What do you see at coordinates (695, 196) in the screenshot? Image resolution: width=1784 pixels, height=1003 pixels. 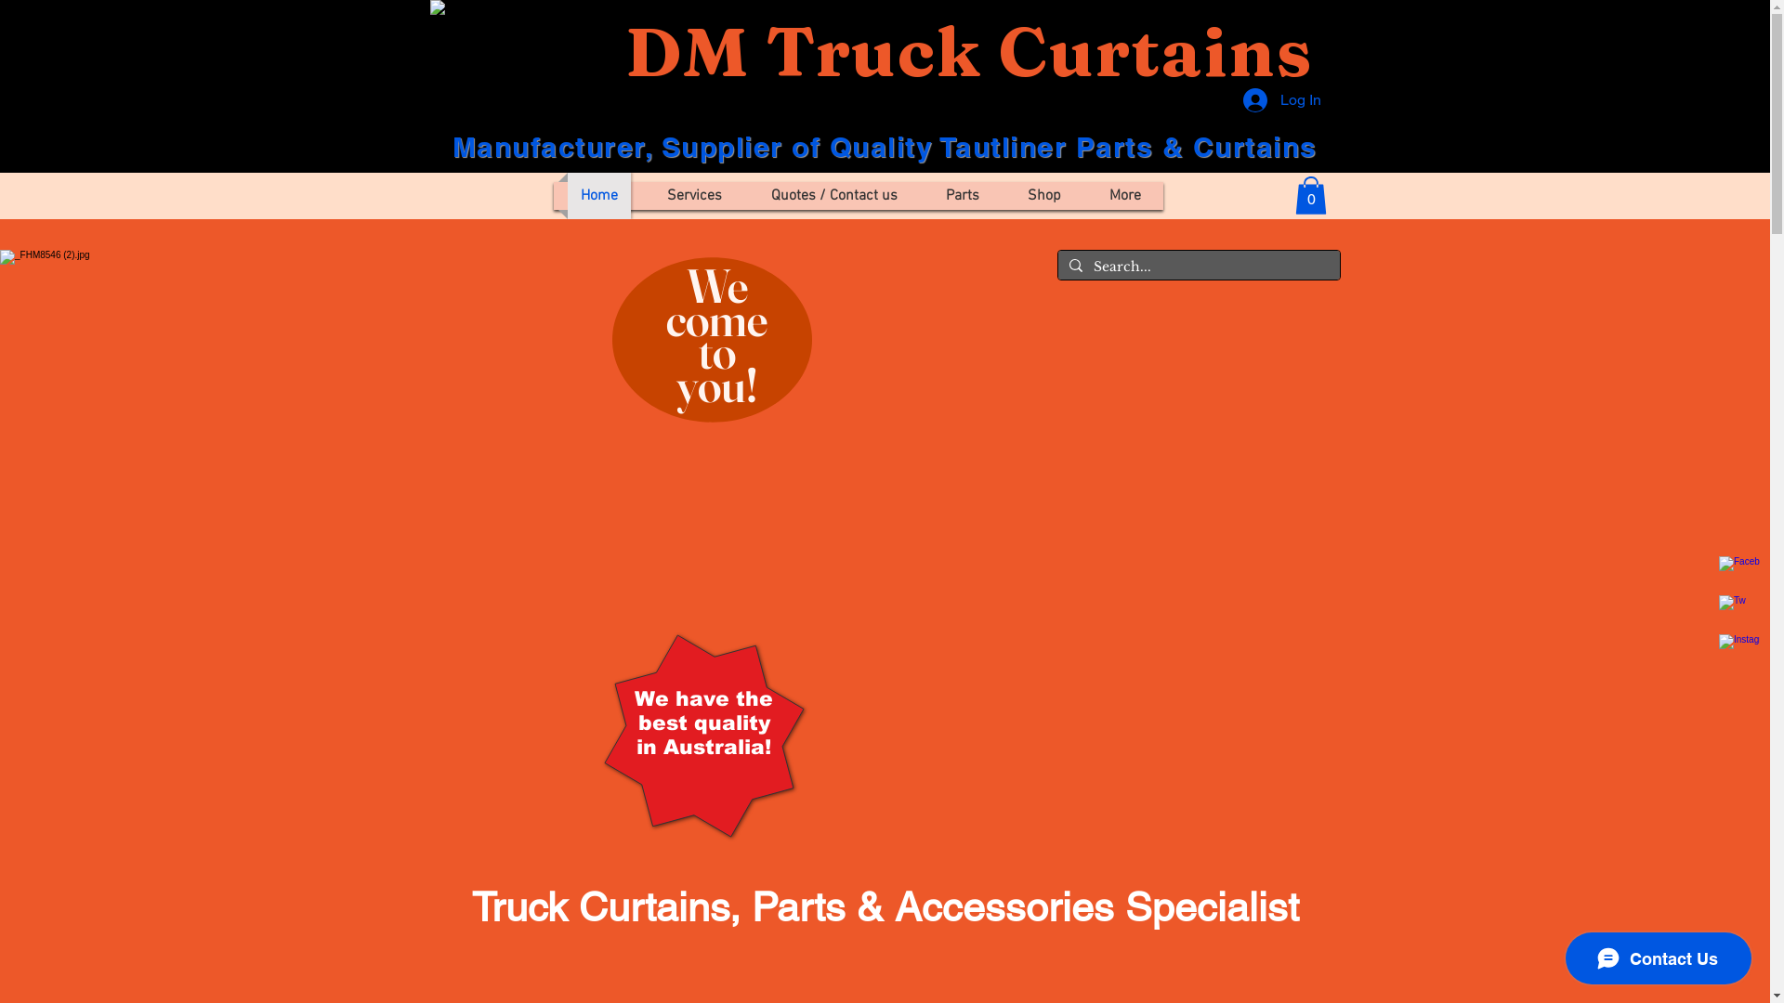 I see `Services` at bounding box center [695, 196].